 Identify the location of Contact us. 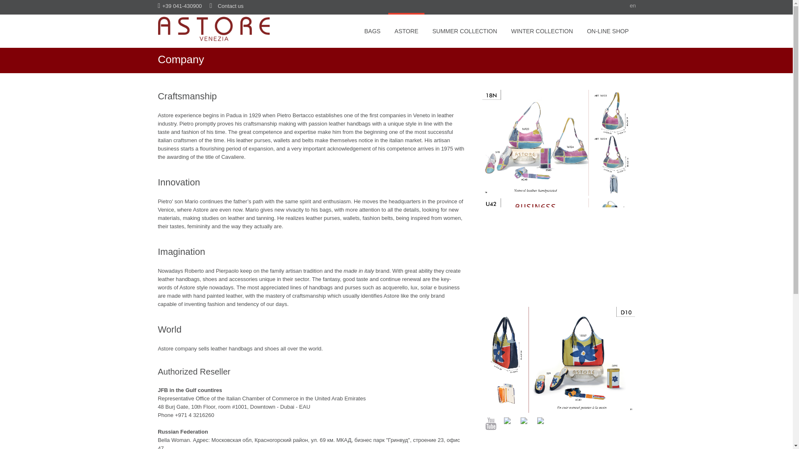
(231, 6).